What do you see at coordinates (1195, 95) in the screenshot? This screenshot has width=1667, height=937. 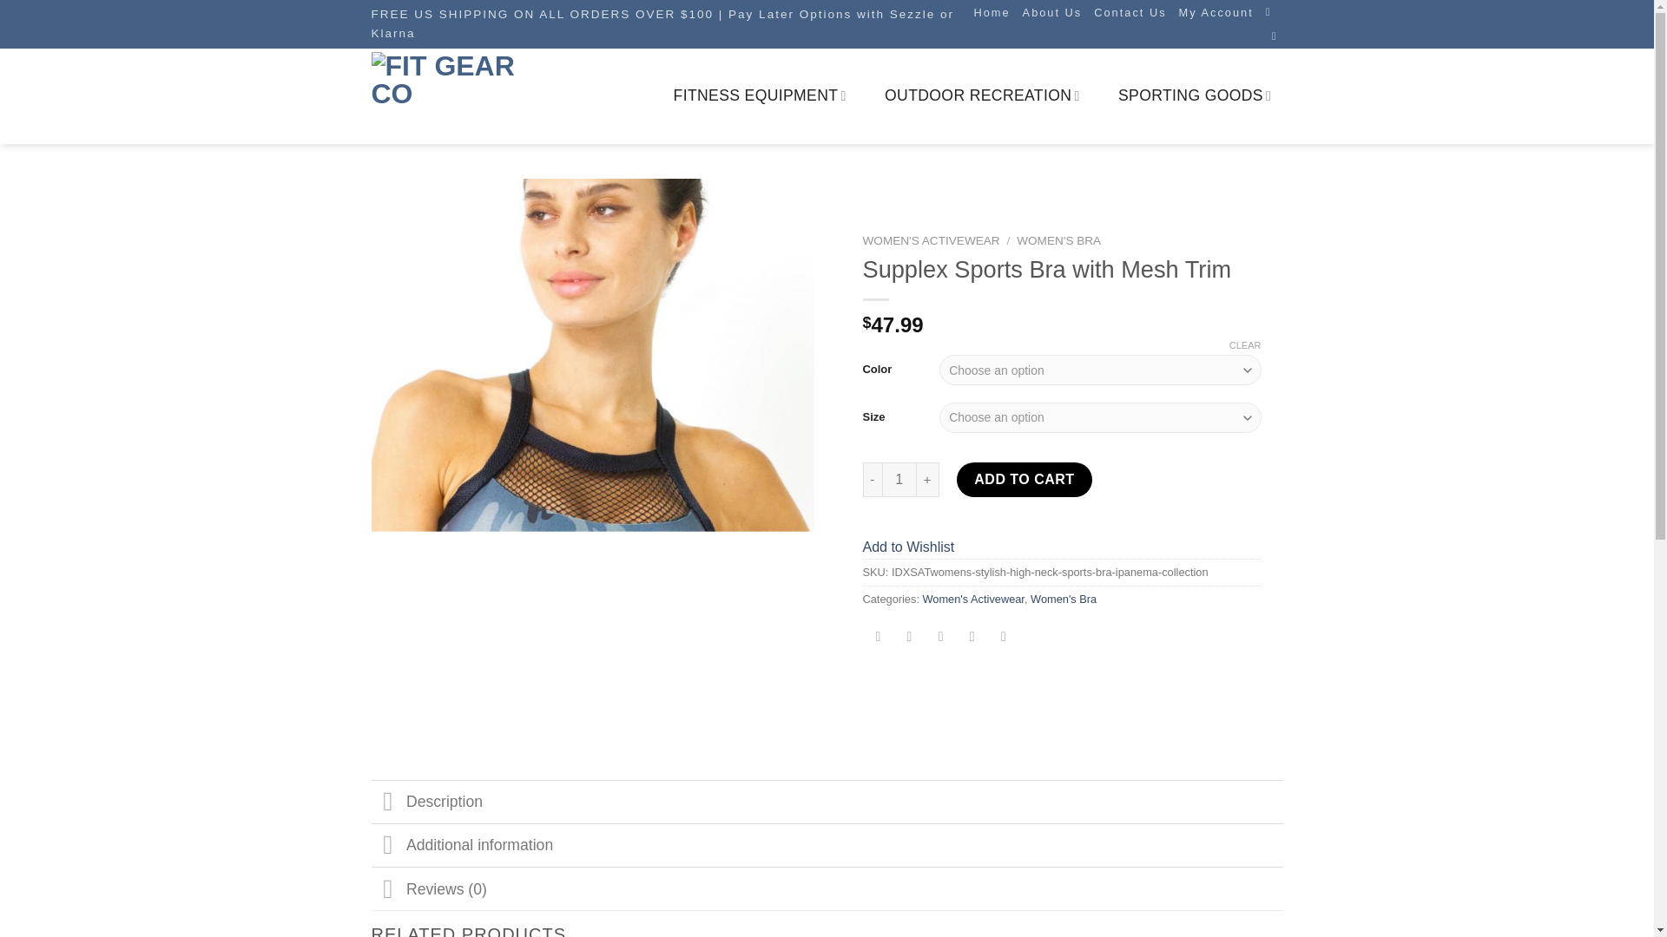 I see `SPORTING GOODS` at bounding box center [1195, 95].